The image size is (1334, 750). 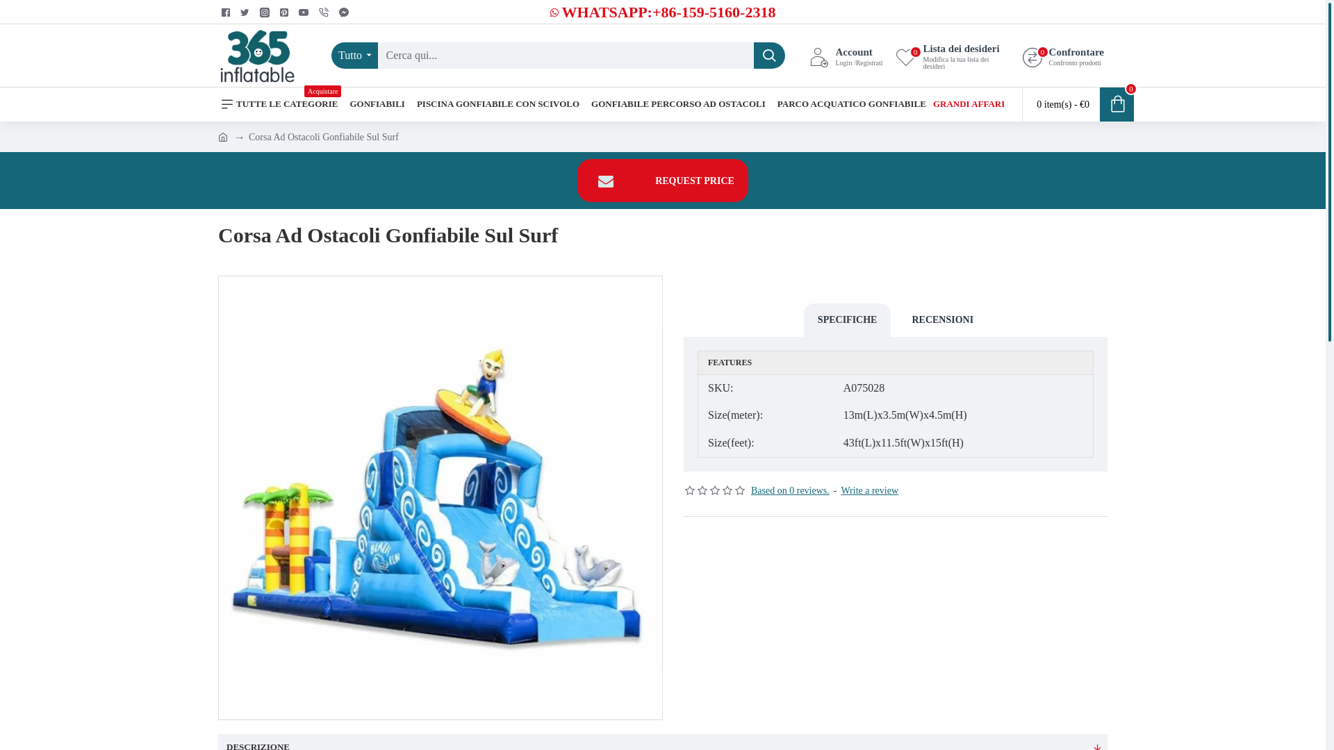 What do you see at coordinates (663, 12) in the screenshot?
I see `WHATSAPP:+86-159-5160-2318` at bounding box center [663, 12].